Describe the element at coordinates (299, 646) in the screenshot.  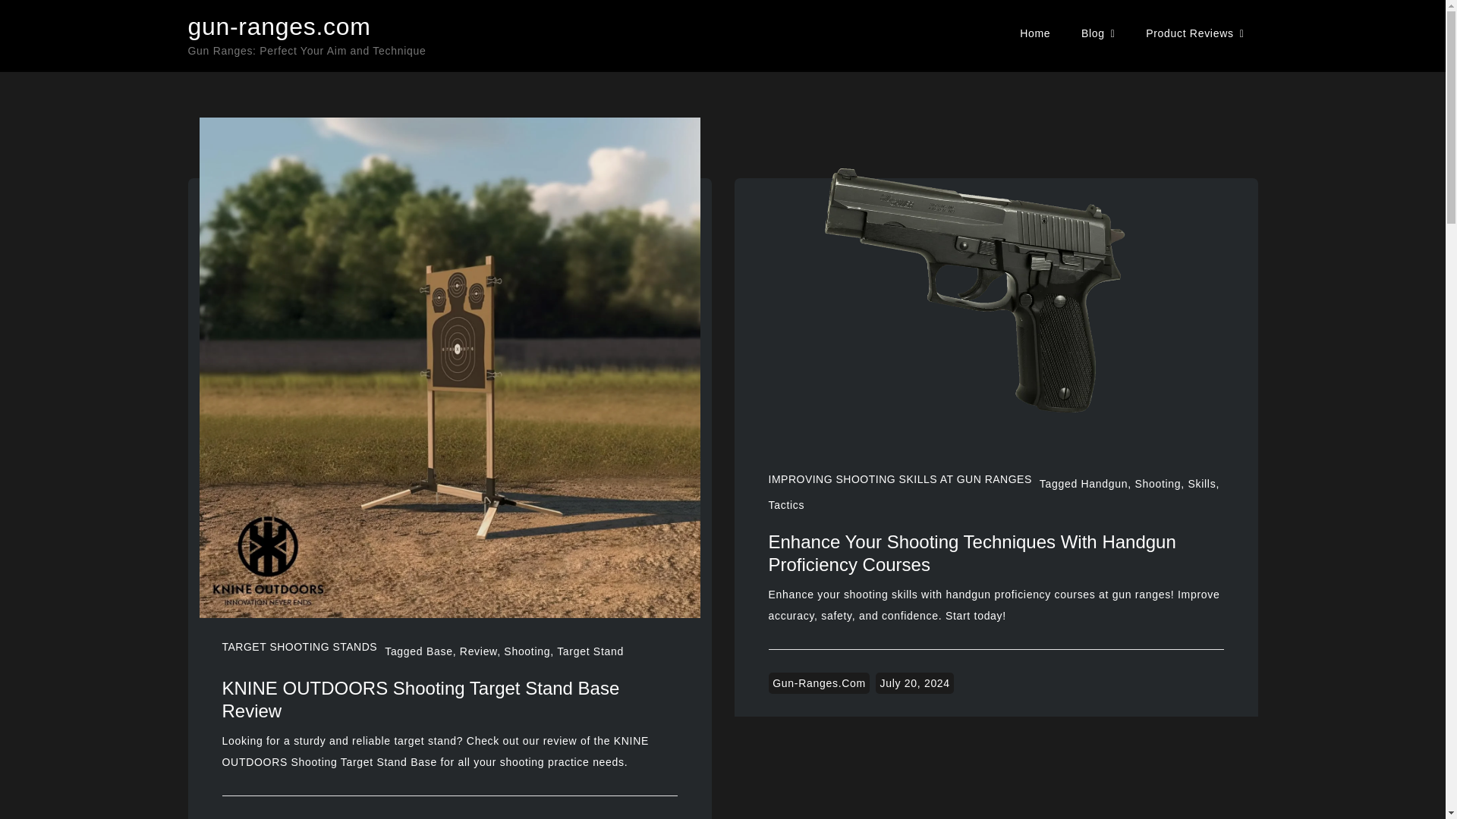
I see `TARGET SHOOTING STANDS` at that location.